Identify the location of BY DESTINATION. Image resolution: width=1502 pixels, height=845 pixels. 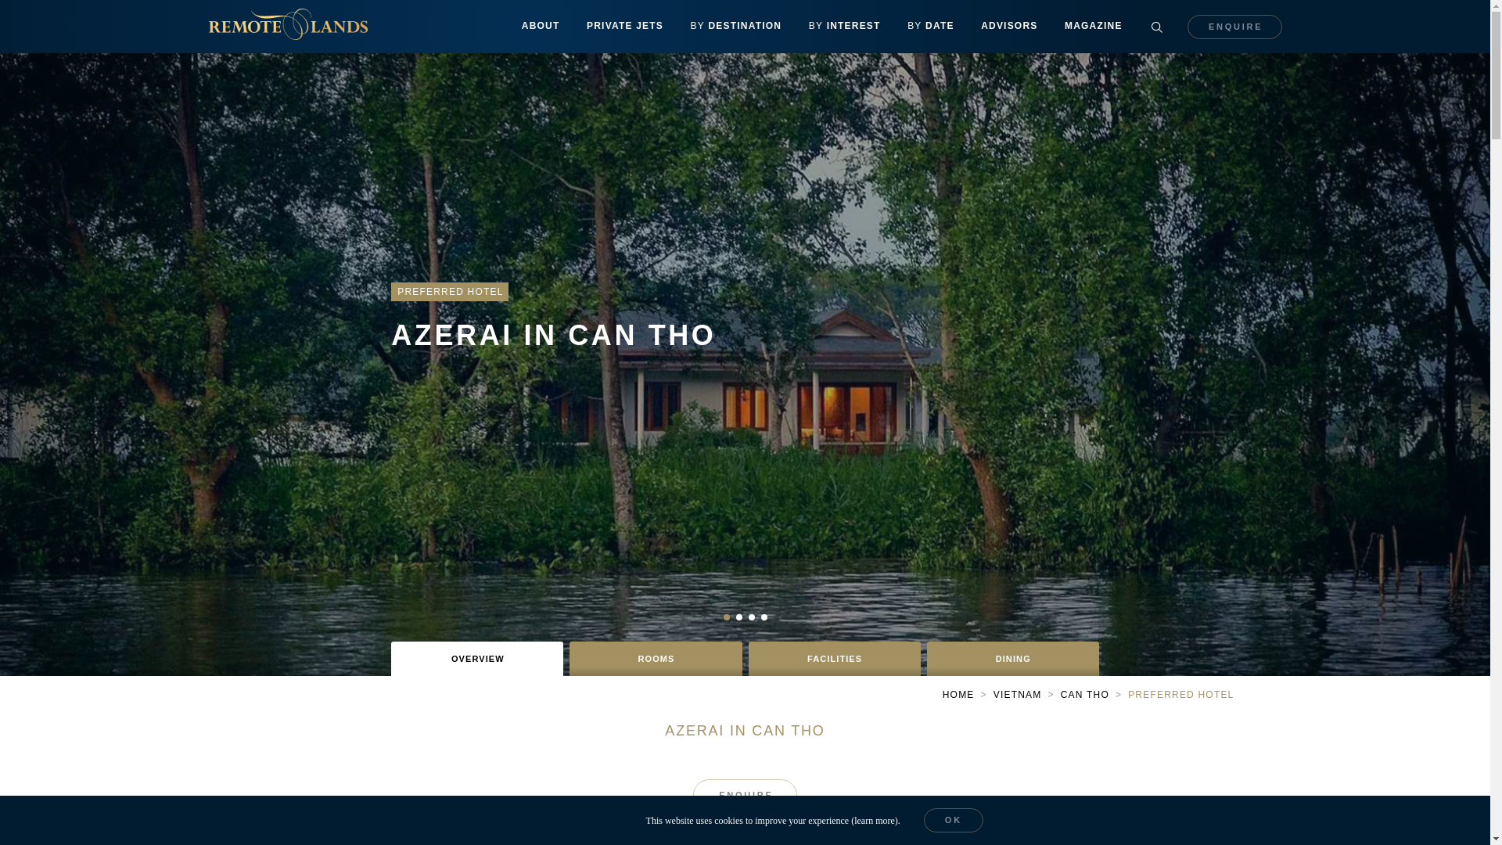
(735, 27).